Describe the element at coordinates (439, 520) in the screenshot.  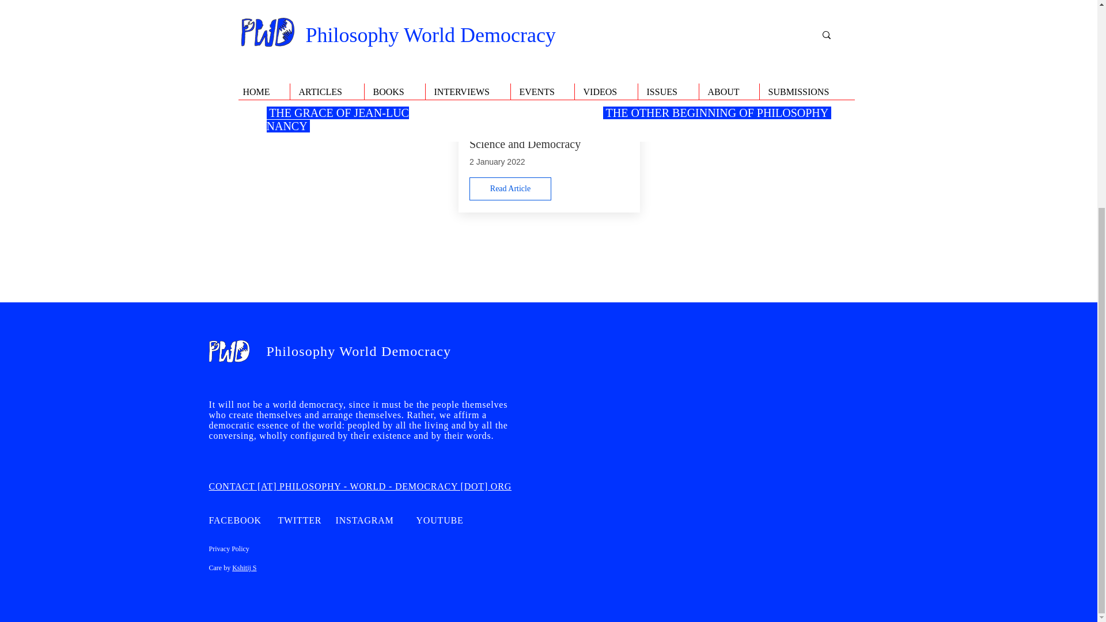
I see `YOUTUBE` at that location.